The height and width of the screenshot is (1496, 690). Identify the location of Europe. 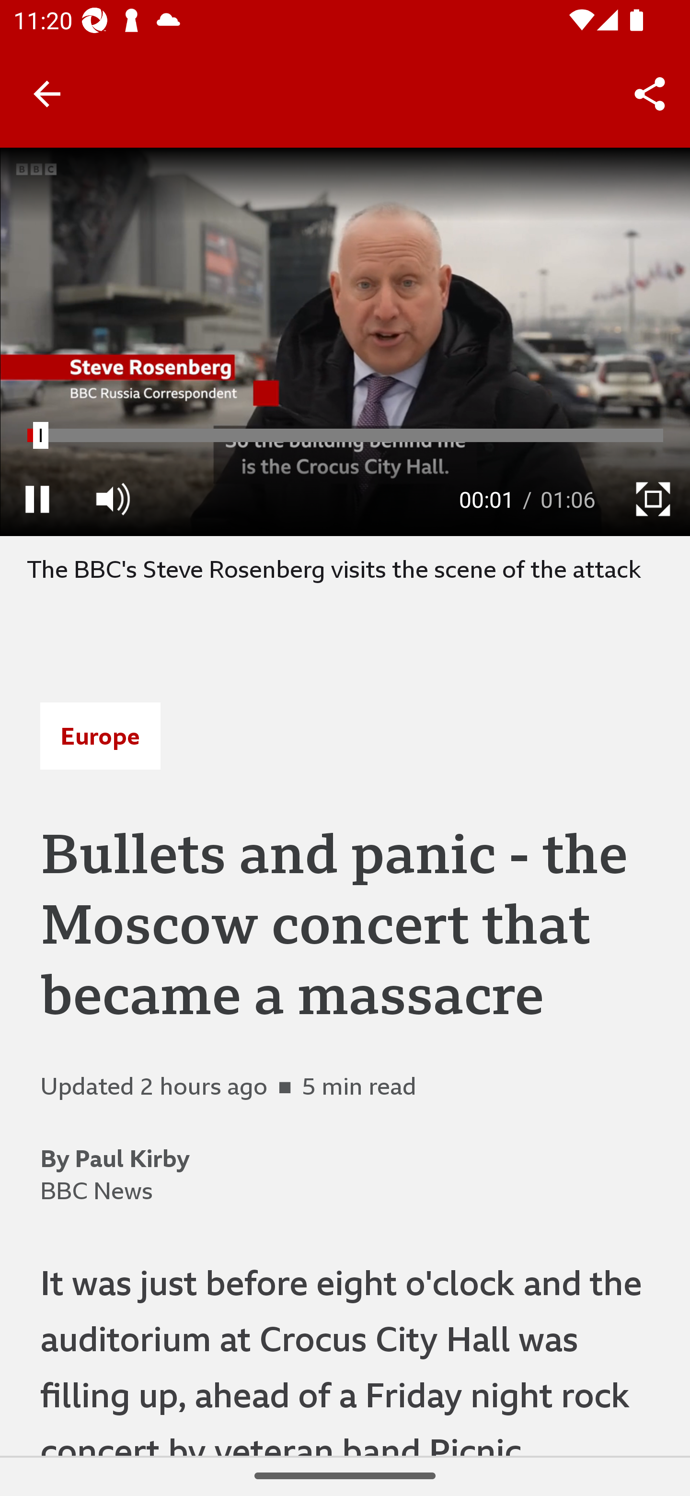
(100, 736).